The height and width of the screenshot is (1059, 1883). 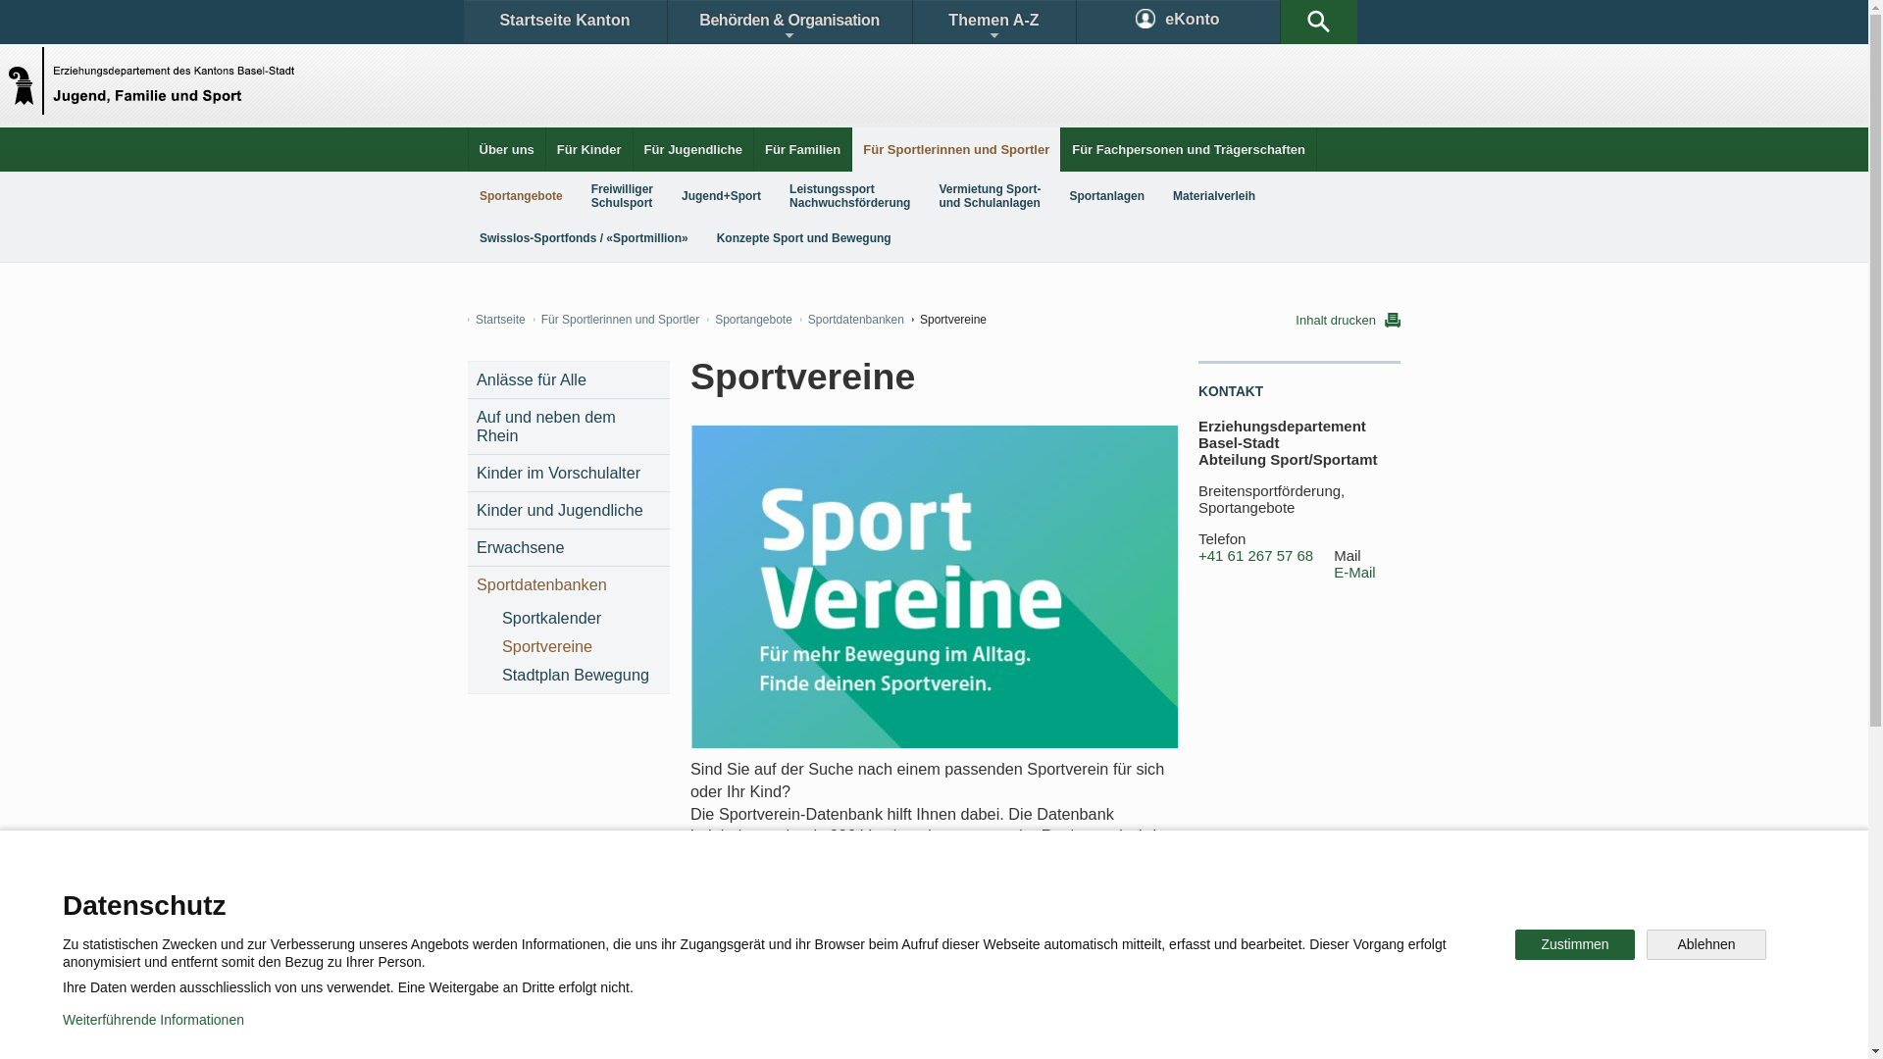 I want to click on Erwachsene, so click(x=569, y=547).